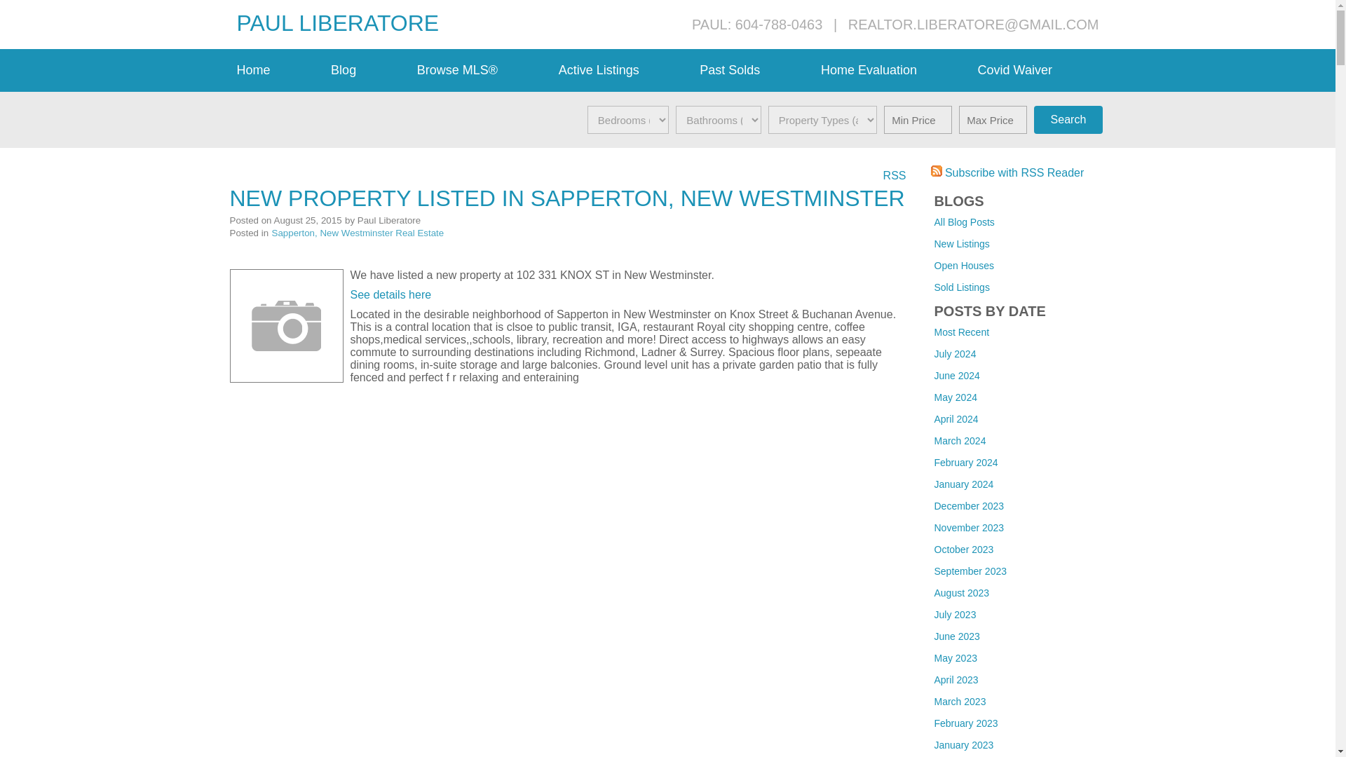 The image size is (1346, 757). I want to click on Past Solds, so click(753, 70).